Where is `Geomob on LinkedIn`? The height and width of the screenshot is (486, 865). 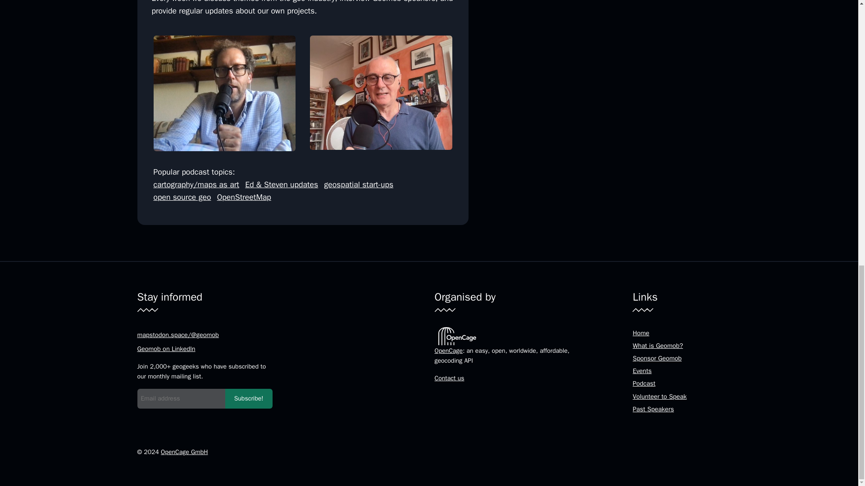 Geomob on LinkedIn is located at coordinates (166, 348).